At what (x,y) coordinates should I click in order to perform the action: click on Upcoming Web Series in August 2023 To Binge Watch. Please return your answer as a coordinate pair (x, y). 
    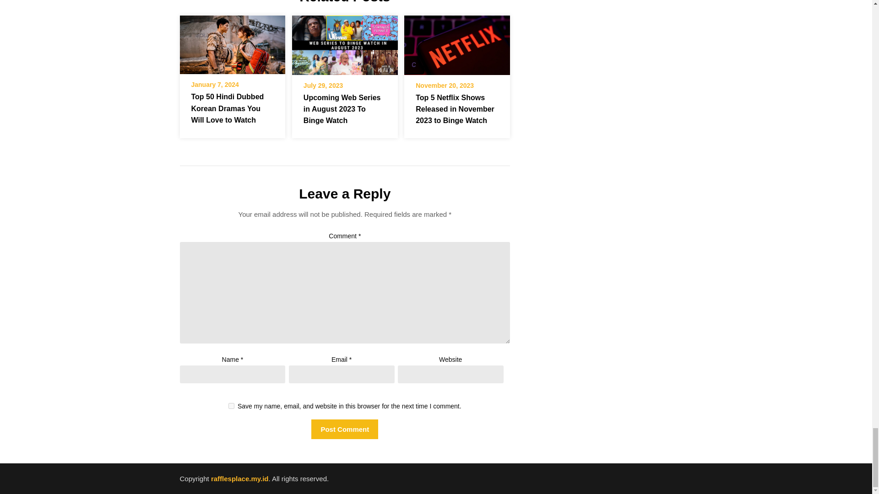
    Looking at the image, I should click on (345, 42).